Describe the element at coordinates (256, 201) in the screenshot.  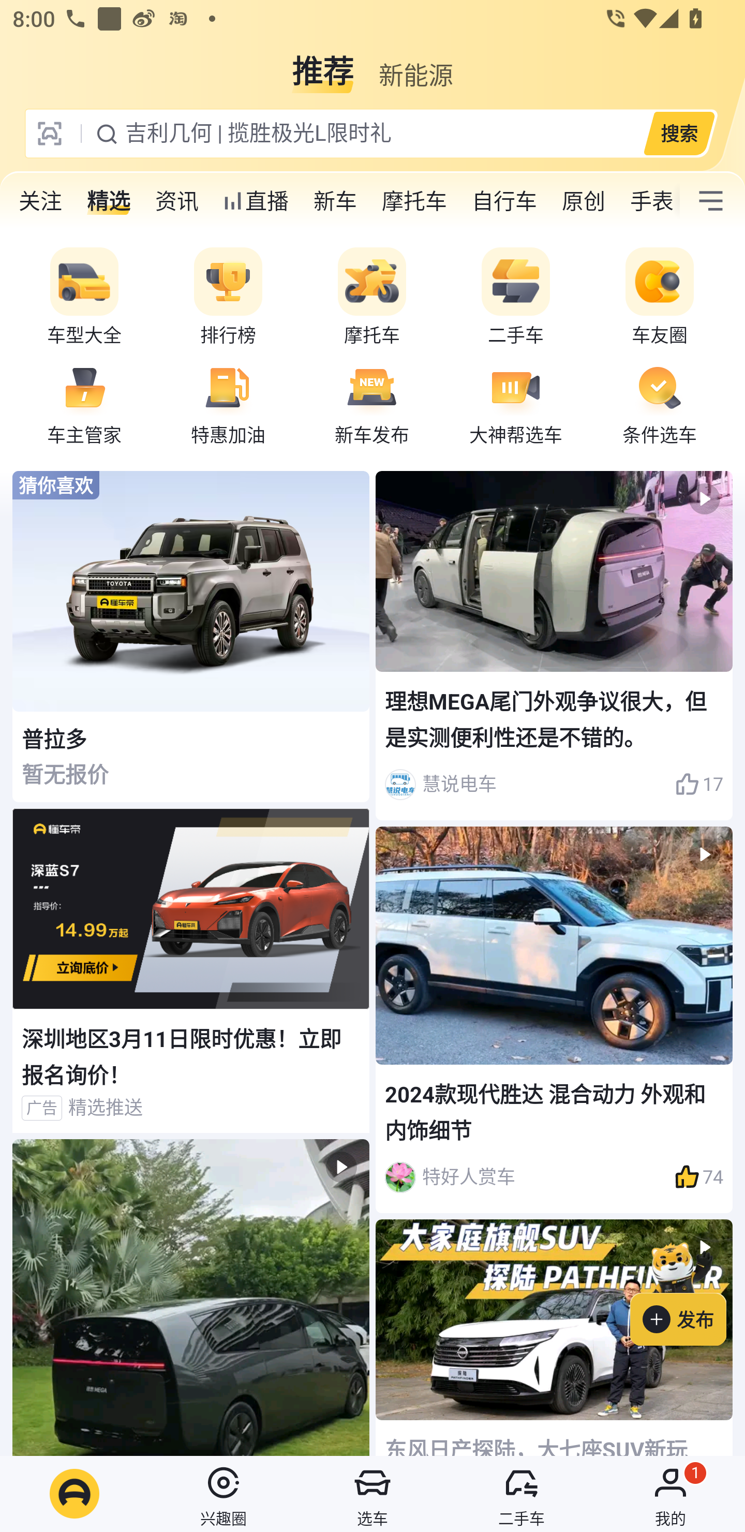
I see `直播` at that location.